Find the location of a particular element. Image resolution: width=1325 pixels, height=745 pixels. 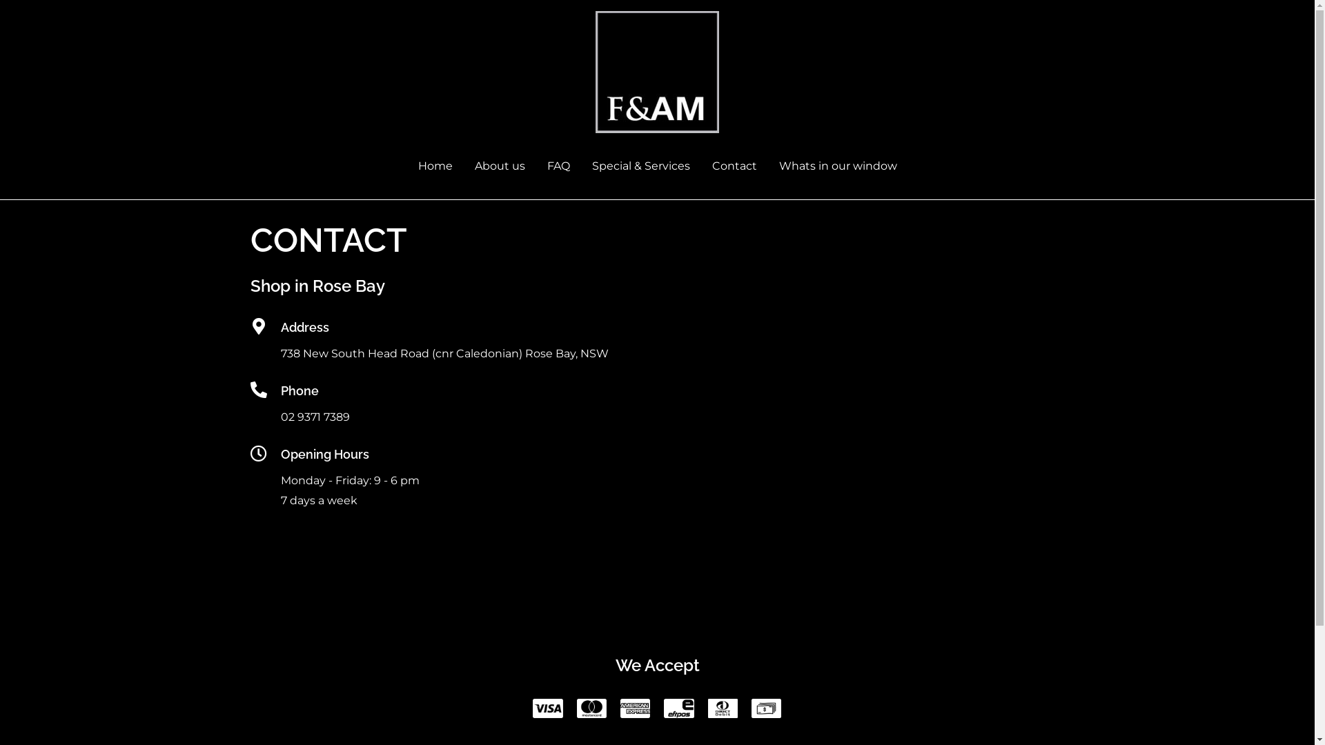

Special & Services is located at coordinates (641, 166).